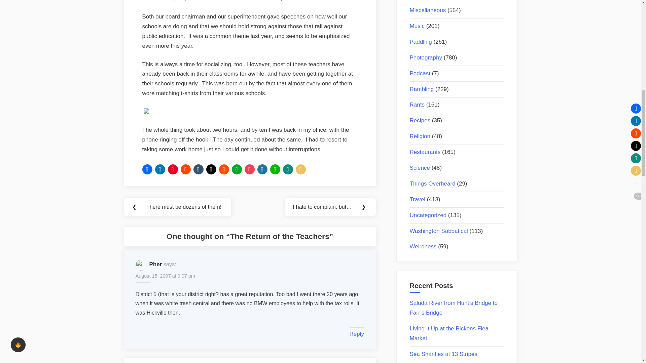 The height and width of the screenshot is (363, 646). Describe the element at coordinates (146, 112) in the screenshot. I see `Teachers` at that location.